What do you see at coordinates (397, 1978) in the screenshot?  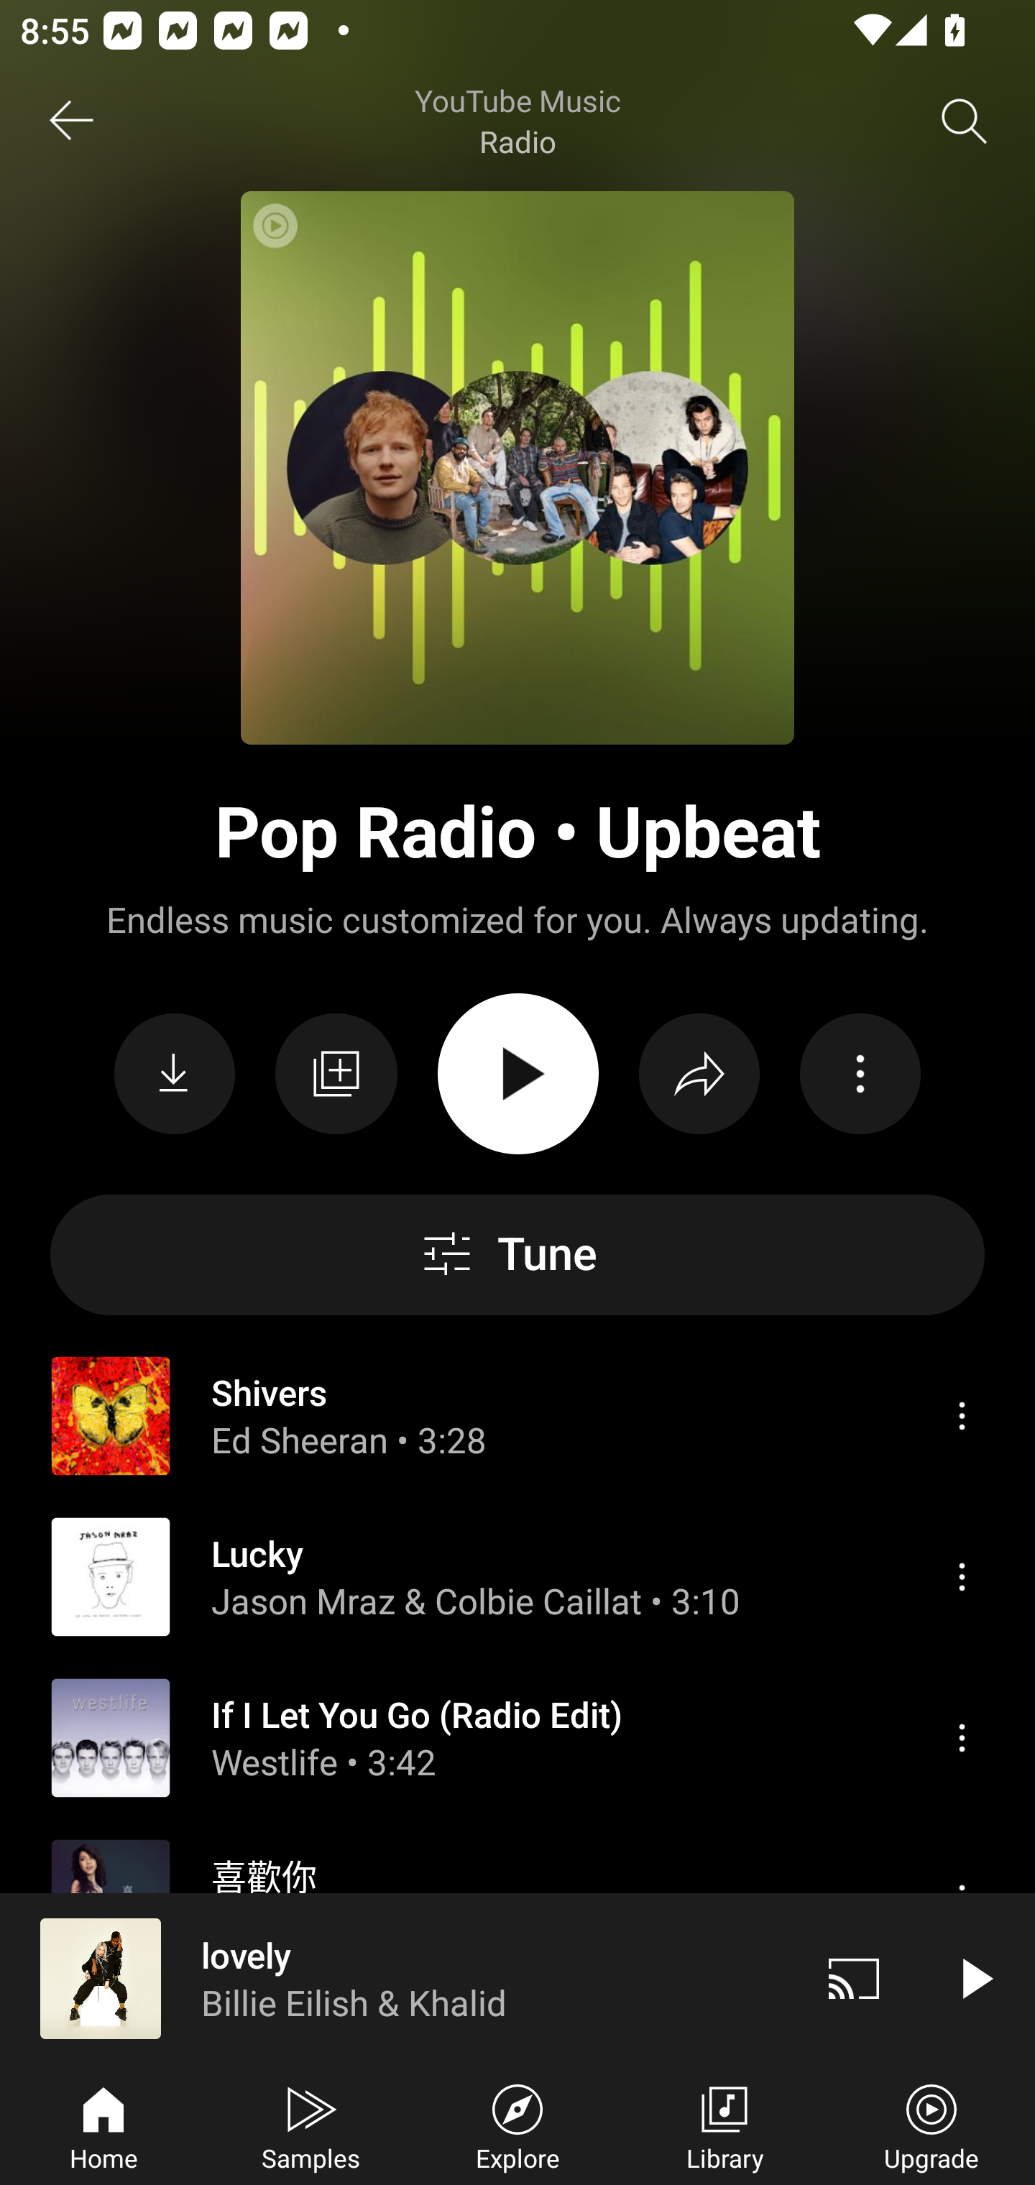 I see `lovely Billie Eilish & Khalid` at bounding box center [397, 1978].